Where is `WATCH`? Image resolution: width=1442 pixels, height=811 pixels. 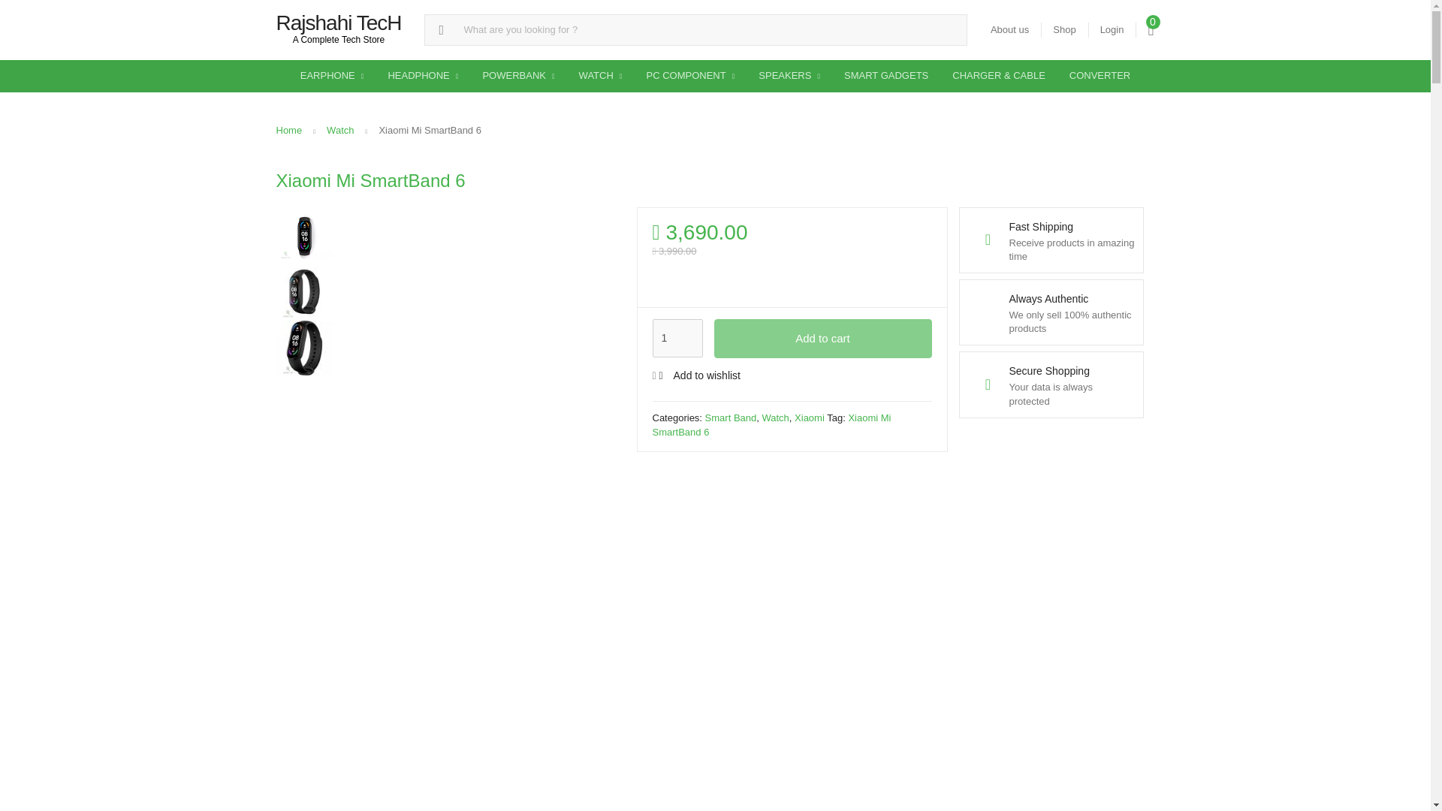 WATCH is located at coordinates (600, 76).